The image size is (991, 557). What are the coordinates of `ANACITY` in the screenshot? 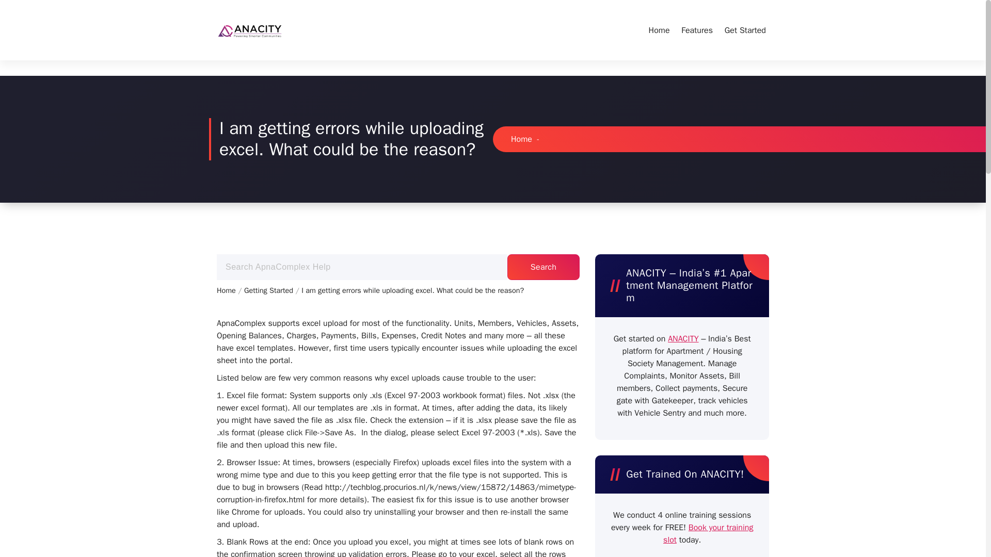 It's located at (683, 338).